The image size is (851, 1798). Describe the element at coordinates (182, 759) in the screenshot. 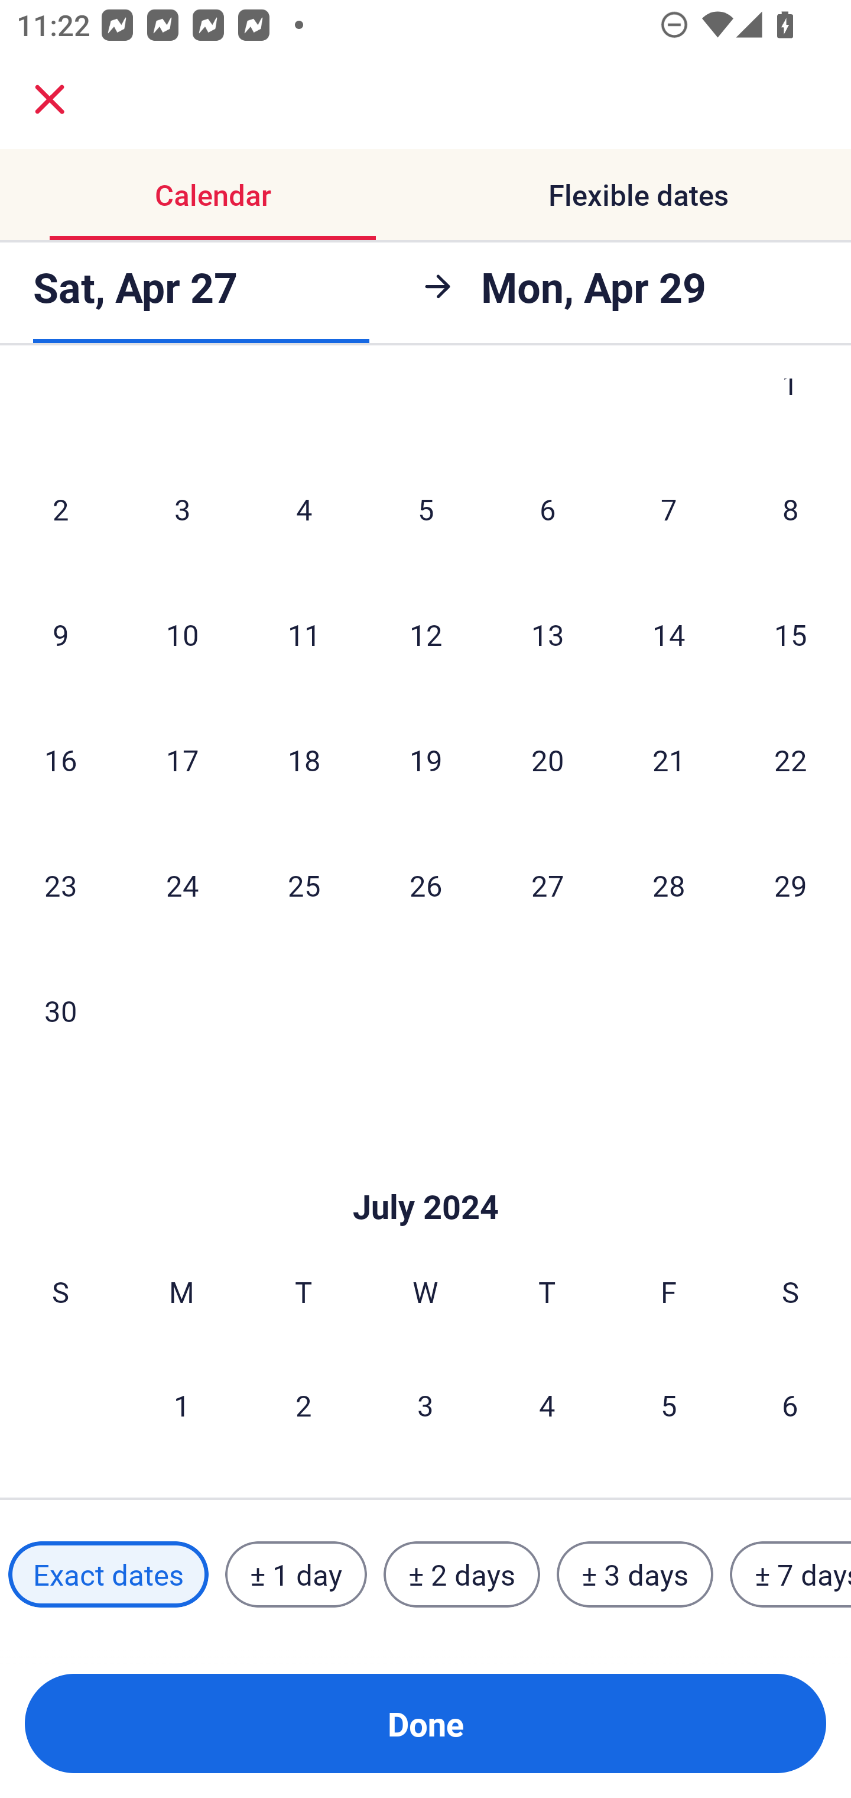

I see `17 Monday, June 17, 2024` at that location.